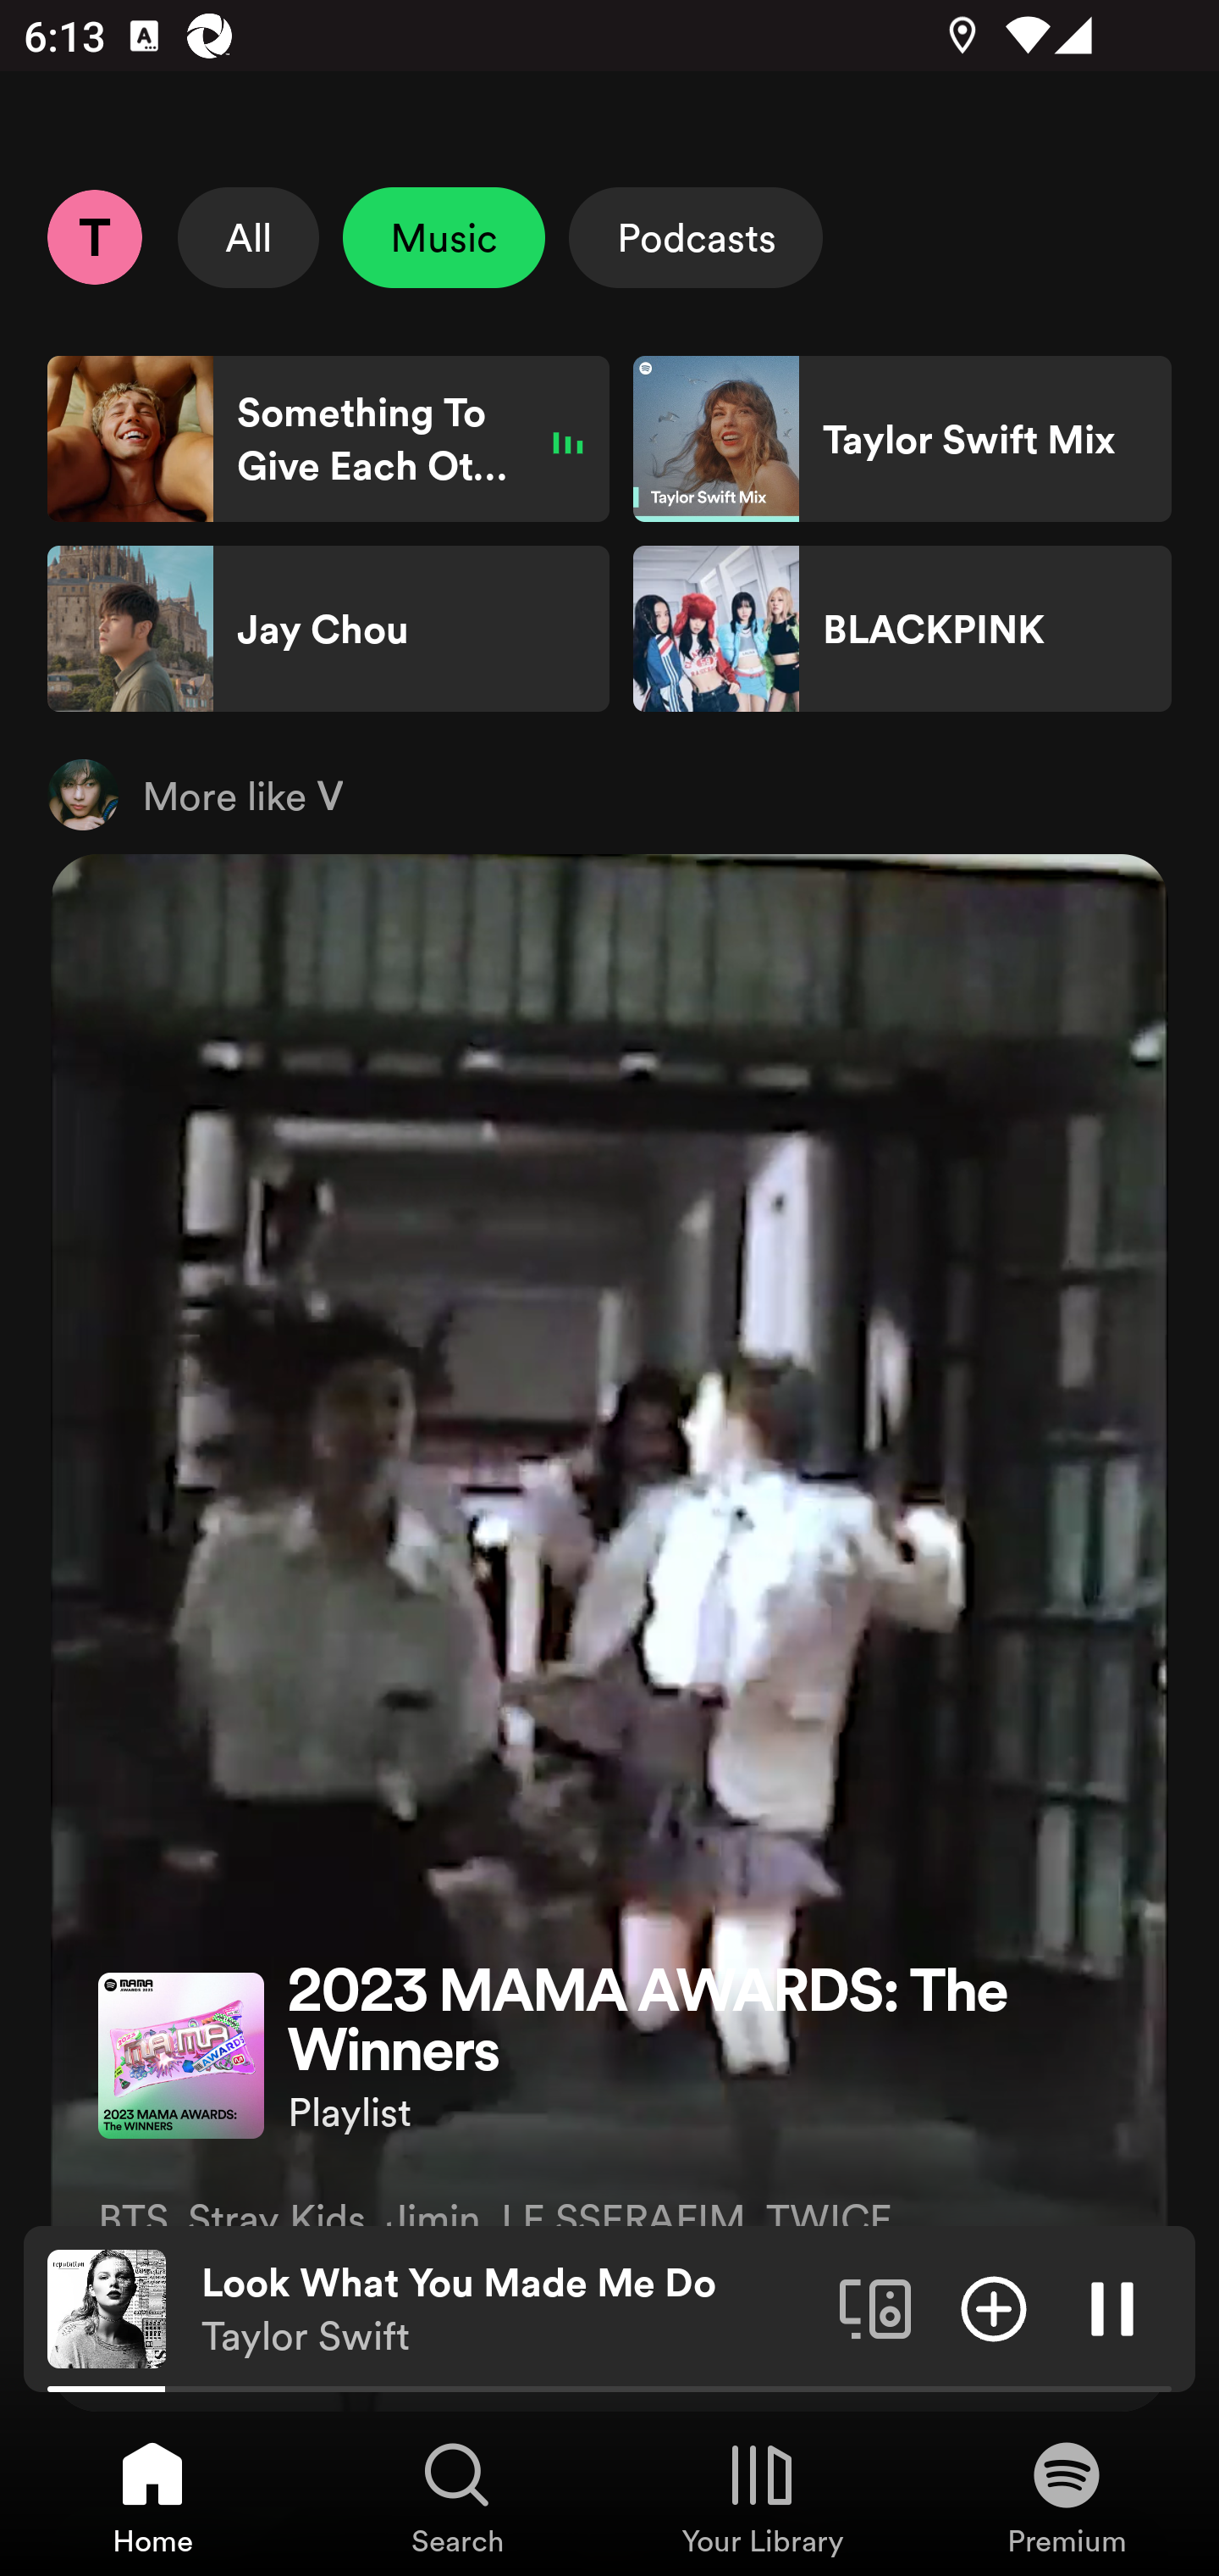  What do you see at coordinates (875, 2307) in the screenshot?
I see `Connect to a device. Opens the devices menu` at bounding box center [875, 2307].